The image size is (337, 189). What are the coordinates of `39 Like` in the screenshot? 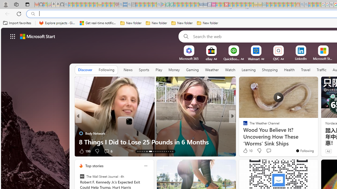 It's located at (246, 151).